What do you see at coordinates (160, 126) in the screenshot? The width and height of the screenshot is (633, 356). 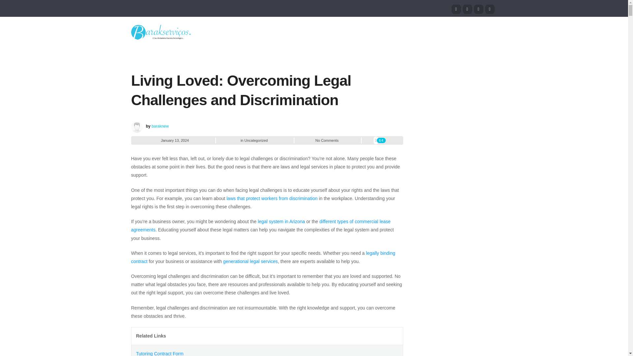 I see `baraknew` at bounding box center [160, 126].